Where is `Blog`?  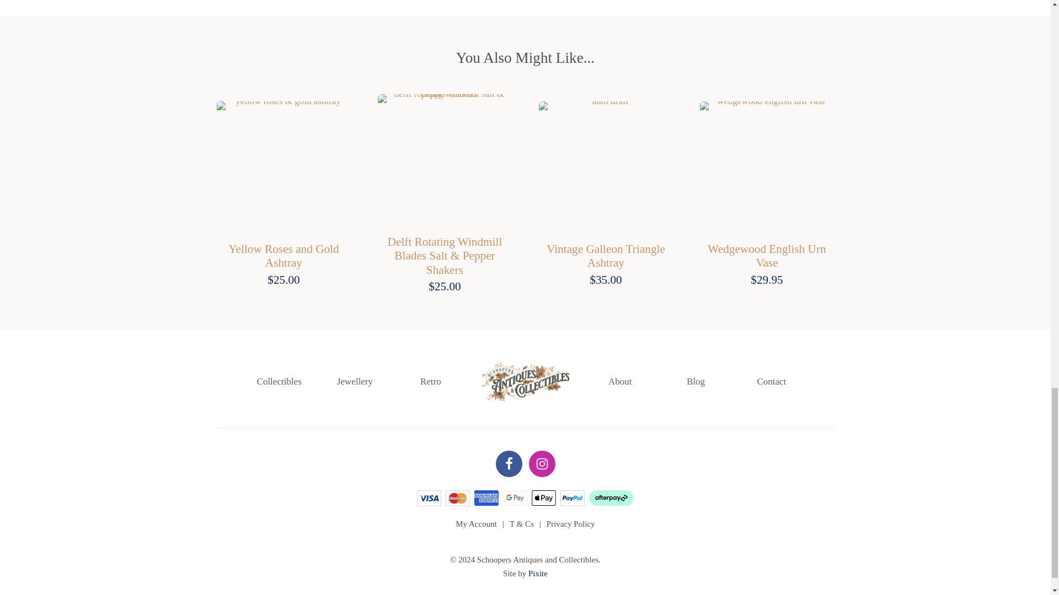 Blog is located at coordinates (696, 381).